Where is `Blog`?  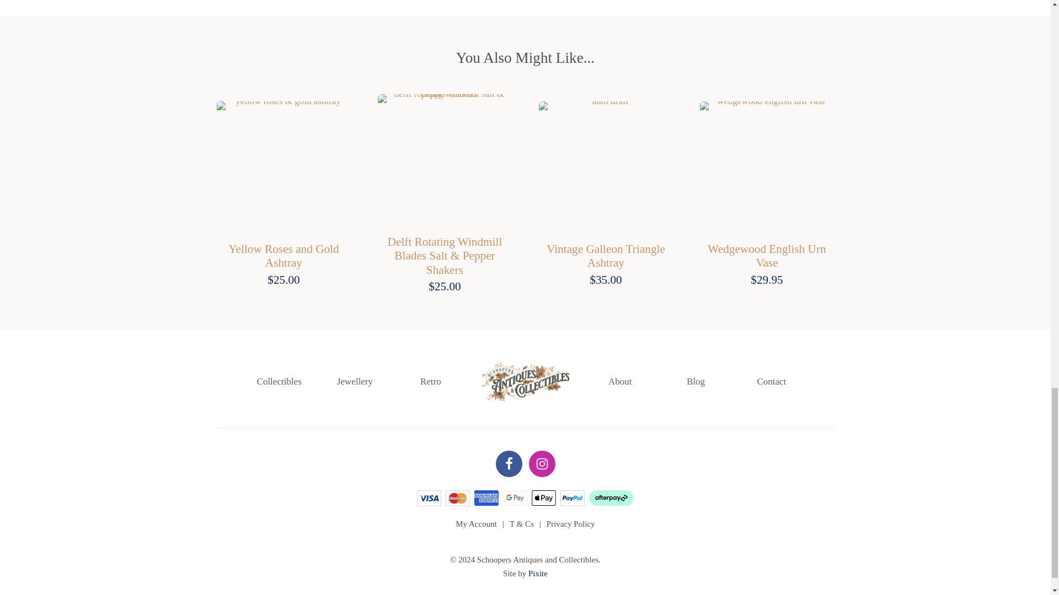 Blog is located at coordinates (696, 381).